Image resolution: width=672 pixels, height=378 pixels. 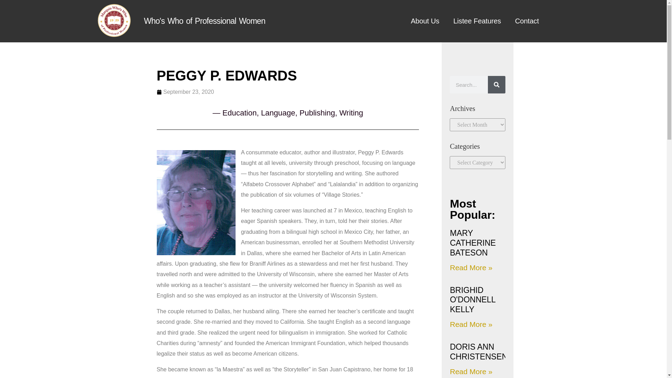 What do you see at coordinates (472, 243) in the screenshot?
I see `MARY CATHERINE BATESON` at bounding box center [472, 243].